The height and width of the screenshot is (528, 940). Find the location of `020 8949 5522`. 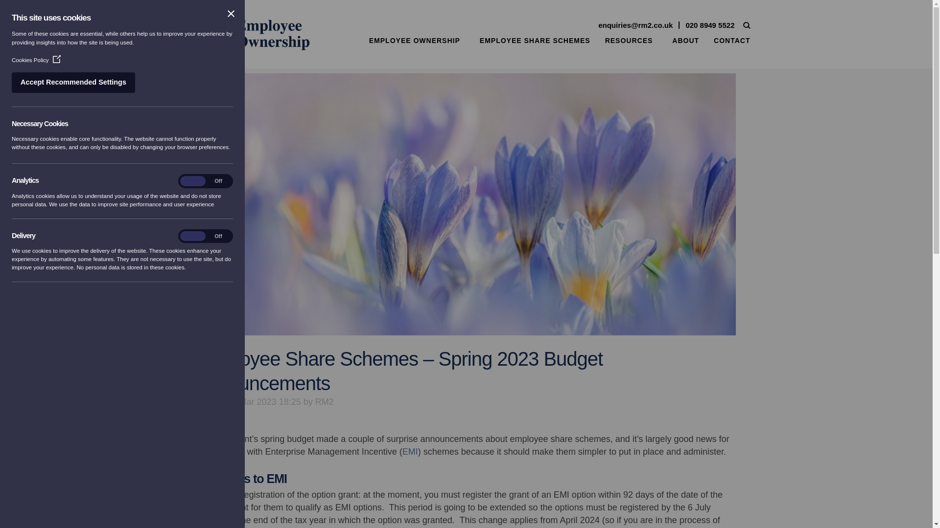

020 8949 5522 is located at coordinates (709, 25).